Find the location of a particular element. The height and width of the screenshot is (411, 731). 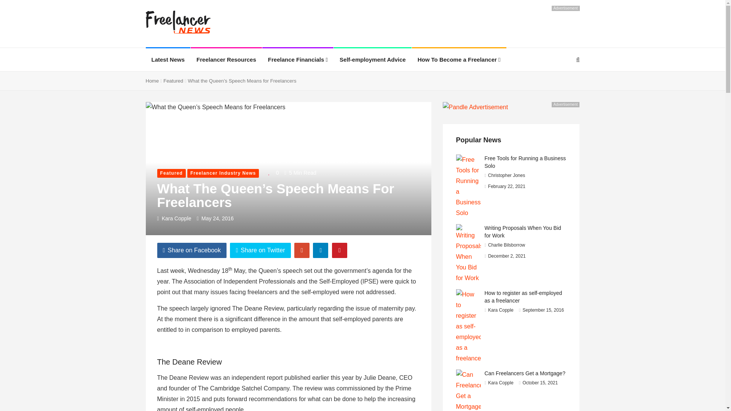

Freelancer News is located at coordinates (178, 23).